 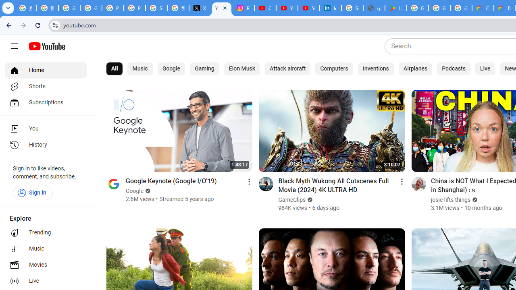 What do you see at coordinates (113, 8) in the screenshot?
I see `Privacy Help Center - Policies Help` at bounding box center [113, 8].